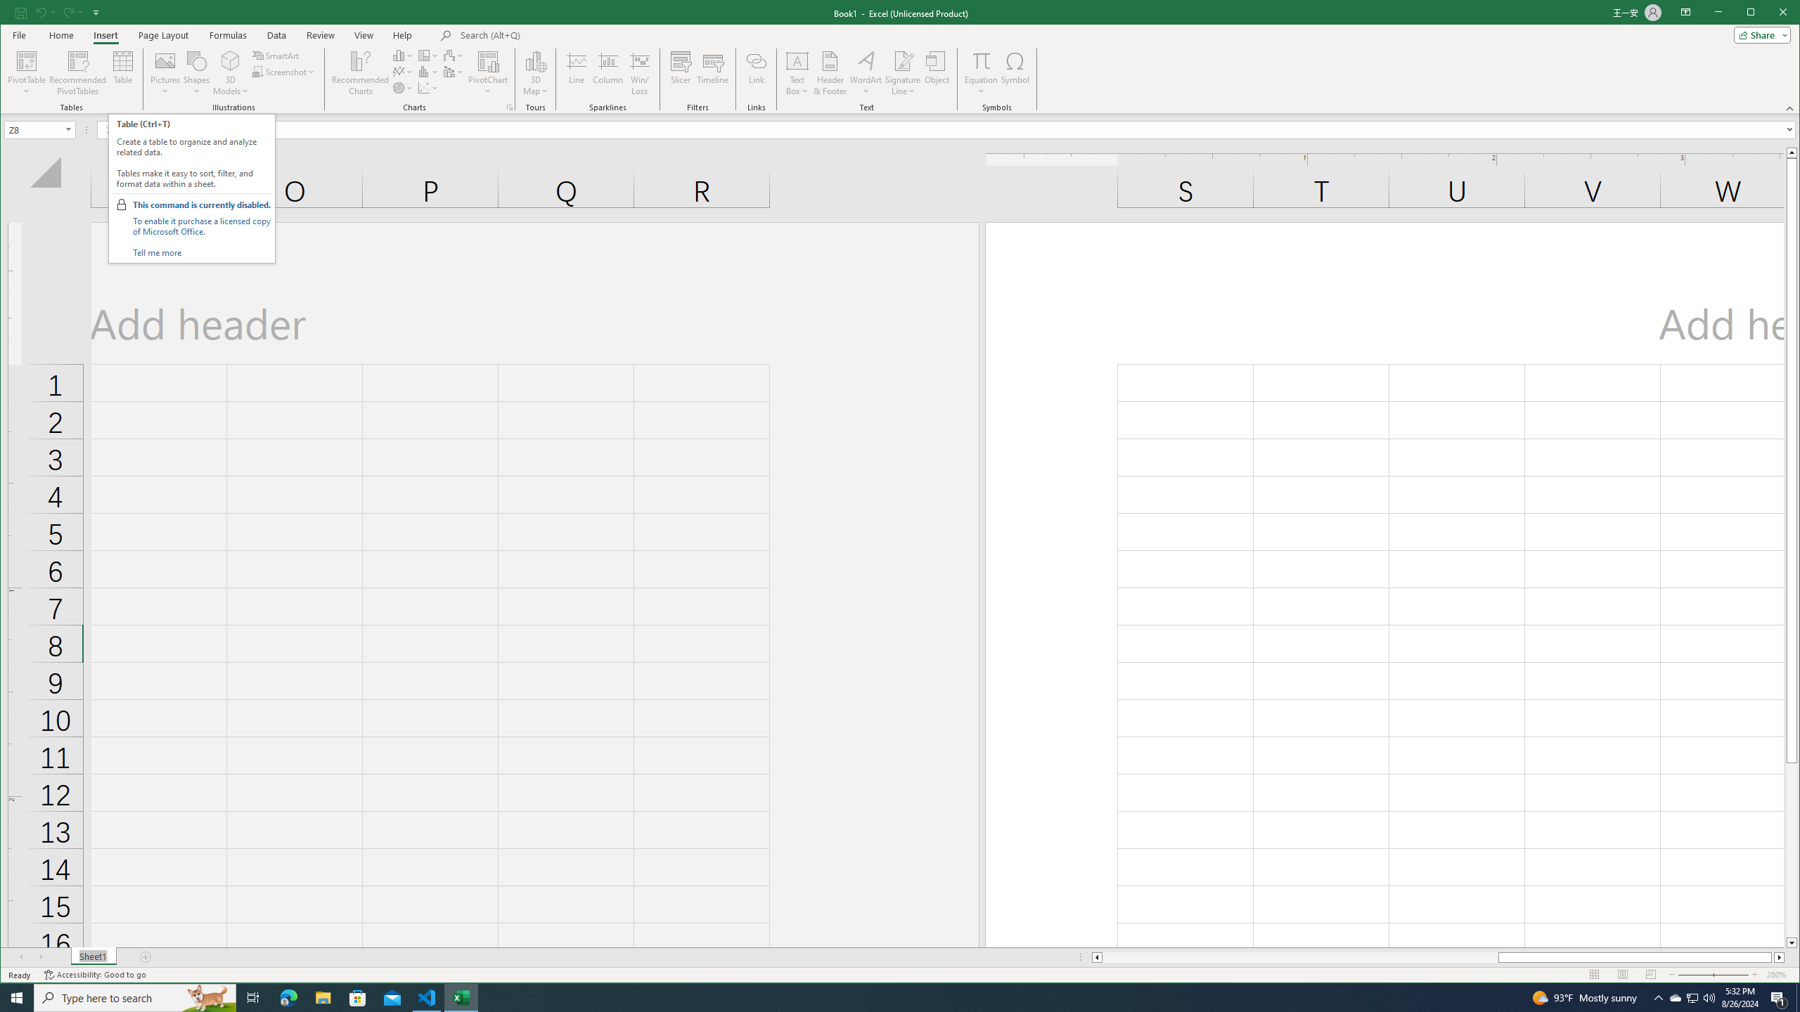 The image size is (1800, 1012). I want to click on Microsoft search, so click(558, 35).